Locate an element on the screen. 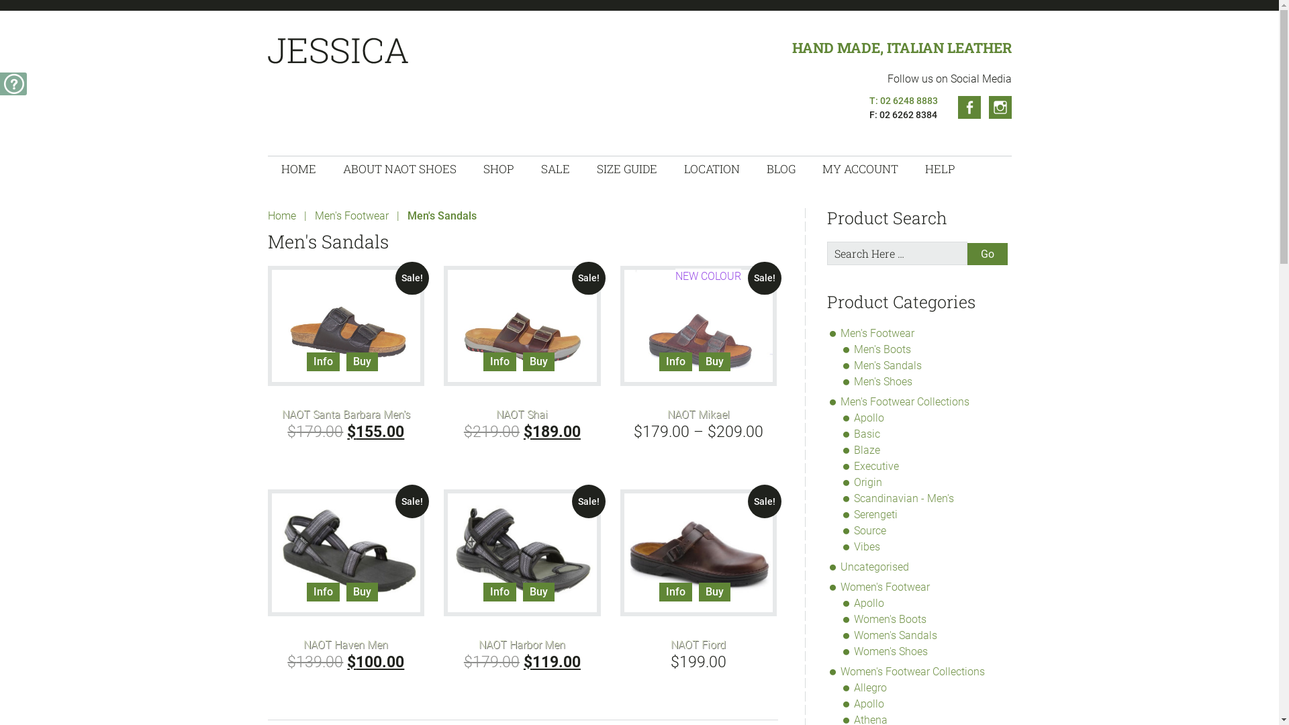 The height and width of the screenshot is (725, 1289). Sale! is located at coordinates (699, 553).